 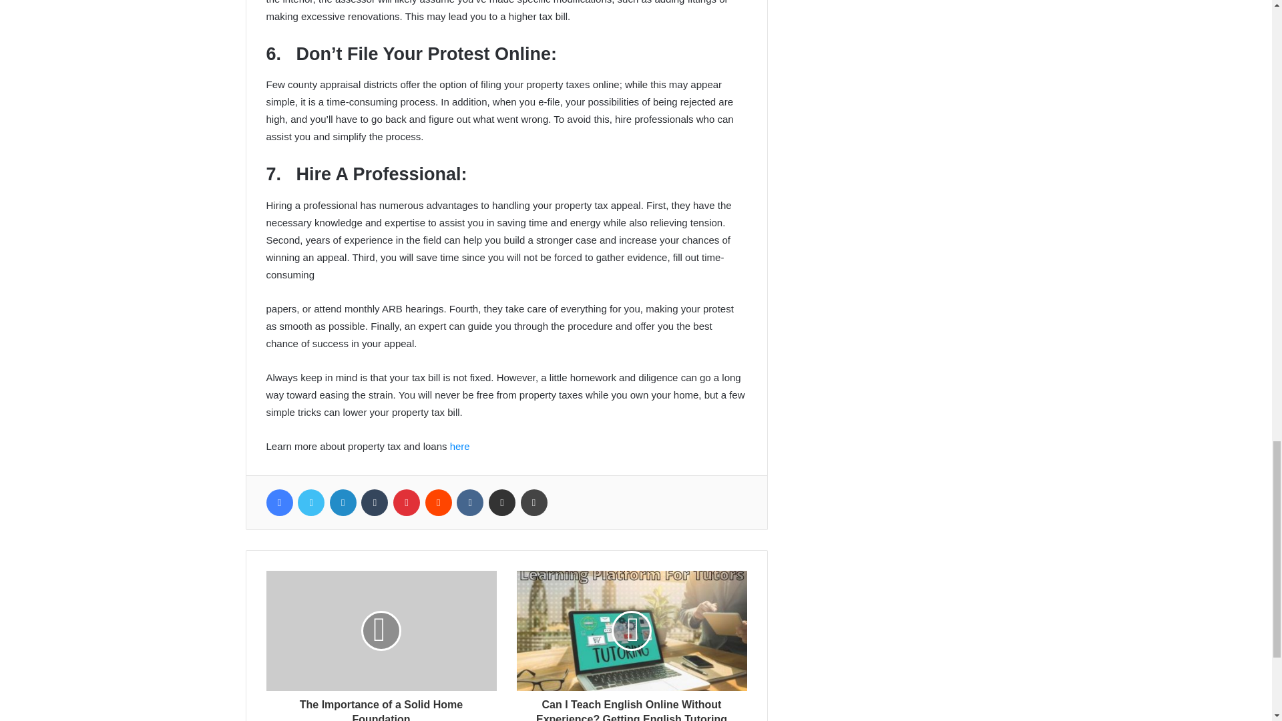 What do you see at coordinates (407, 503) in the screenshot?
I see `Pinterest` at bounding box center [407, 503].